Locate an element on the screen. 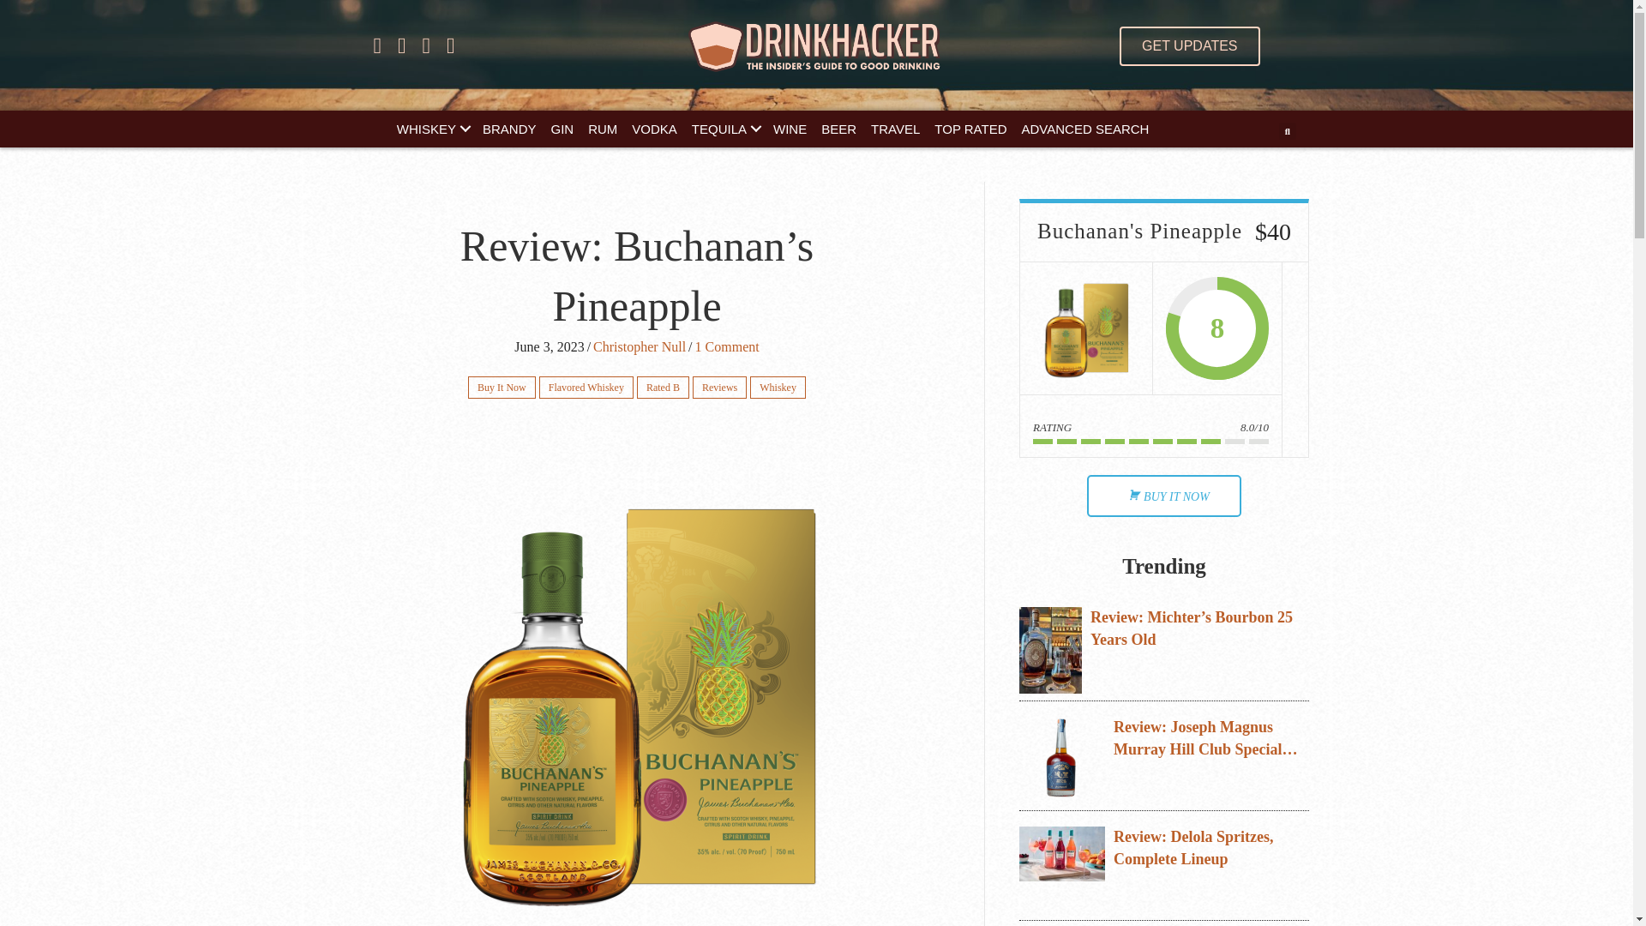  WHISKEY is located at coordinates (432, 129).